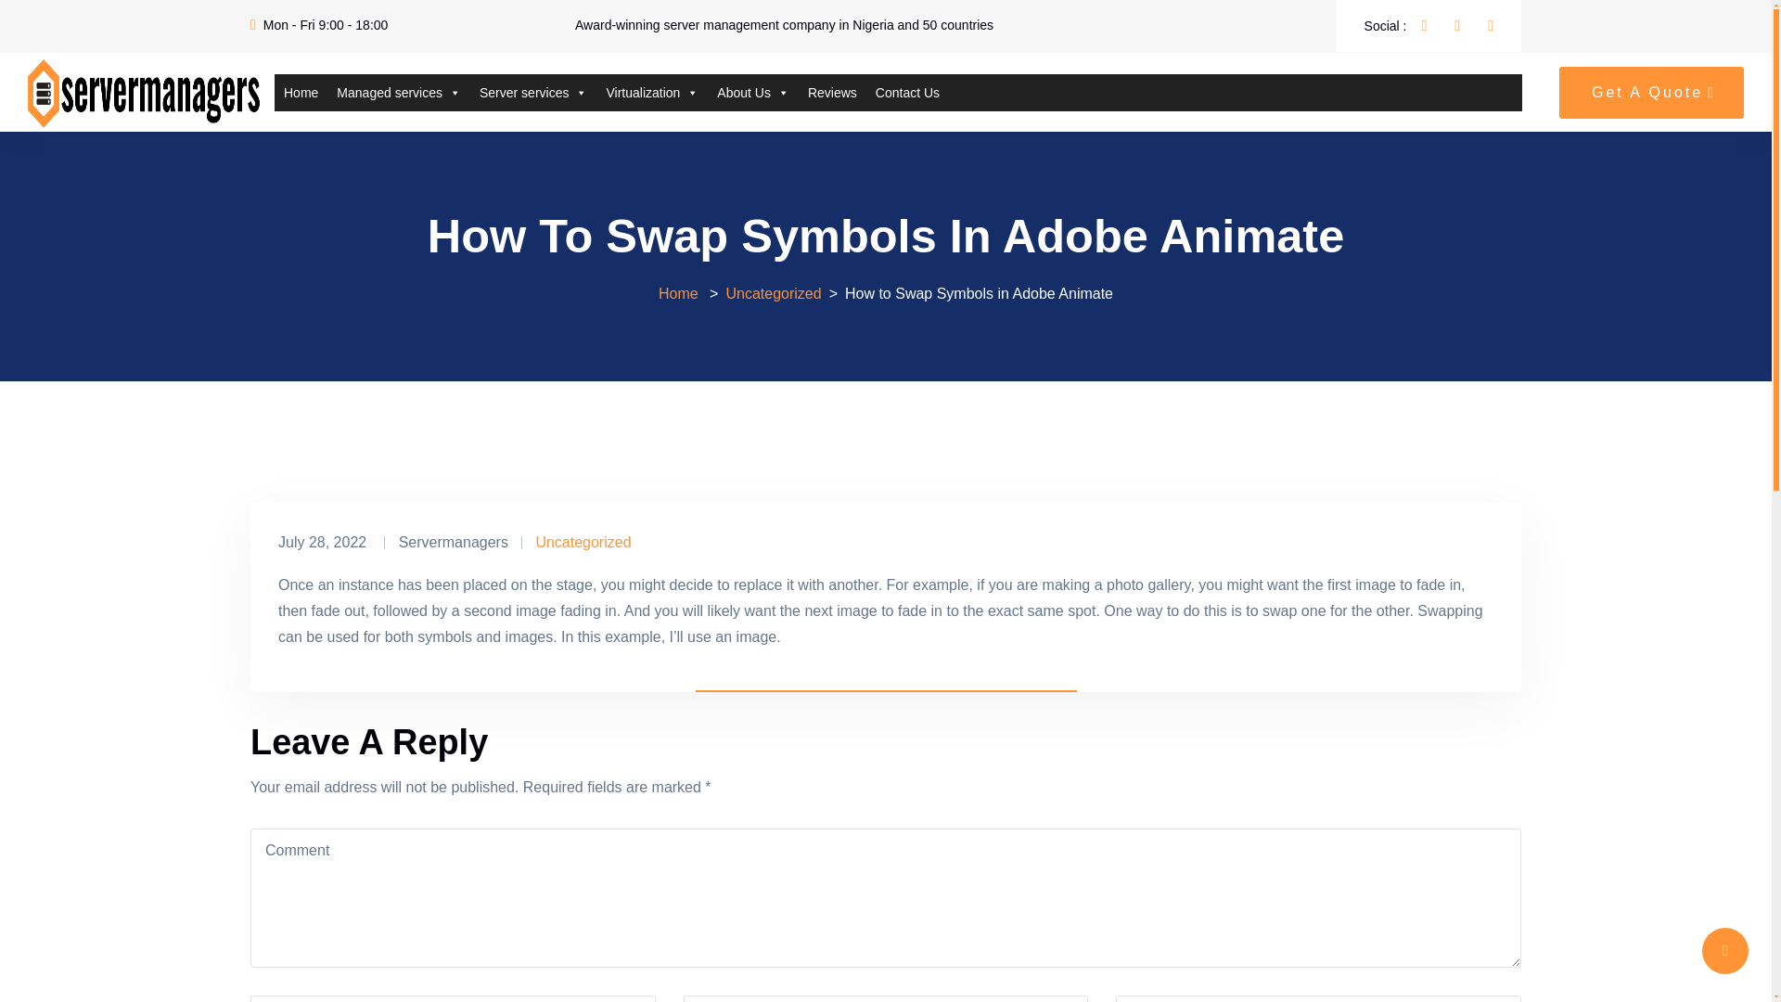 Image resolution: width=1781 pixels, height=1002 pixels. Describe the element at coordinates (651, 92) in the screenshot. I see `Virtualization` at that location.